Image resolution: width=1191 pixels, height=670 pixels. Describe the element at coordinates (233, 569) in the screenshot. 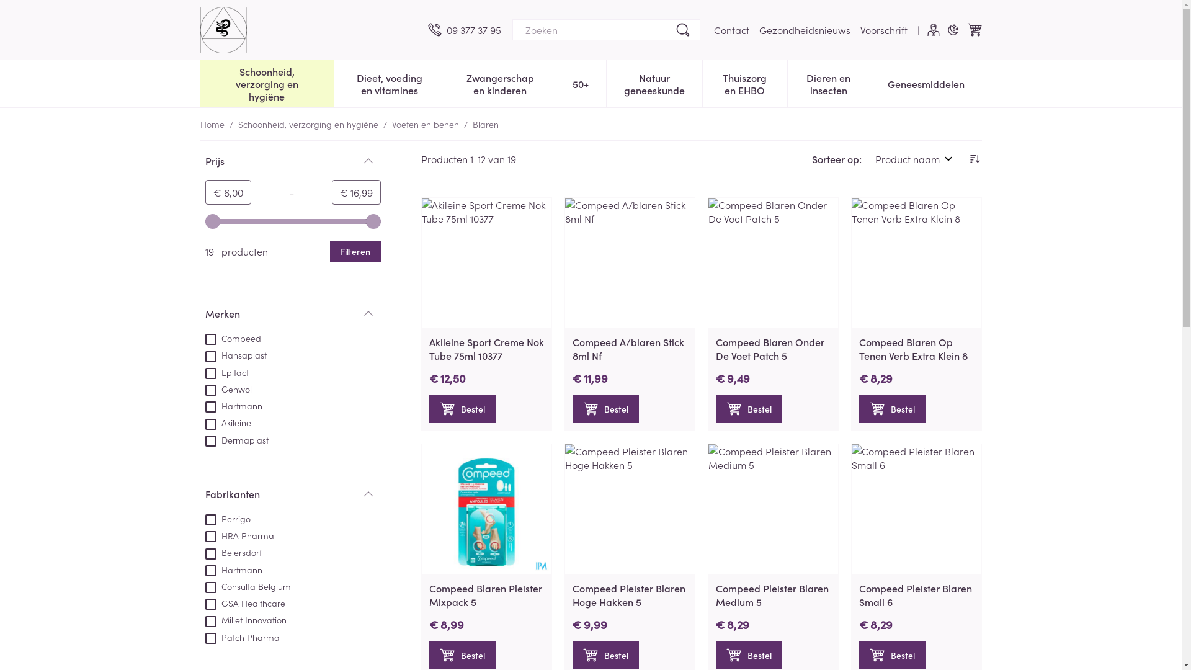

I see `Hartmann` at that location.